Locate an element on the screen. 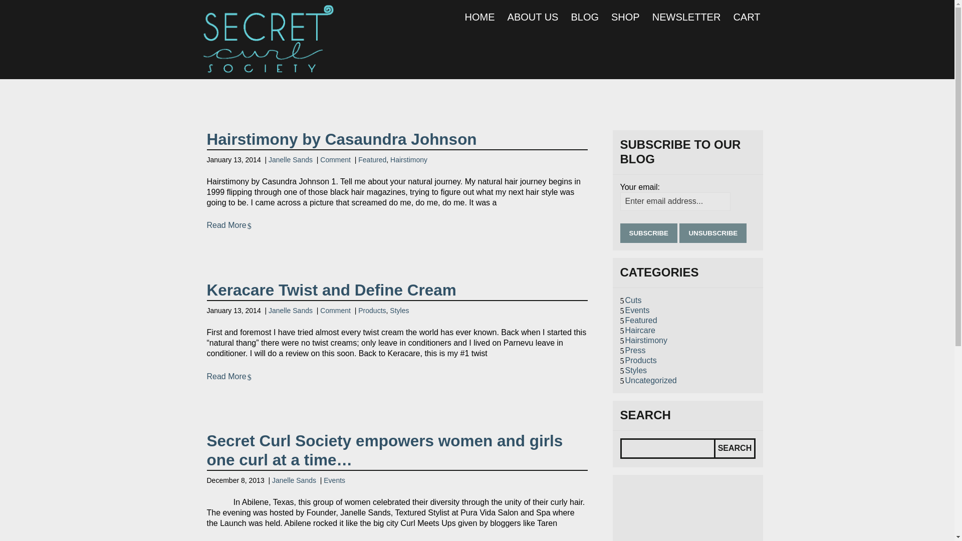 The width and height of the screenshot is (962, 541). Comment is located at coordinates (336, 160).